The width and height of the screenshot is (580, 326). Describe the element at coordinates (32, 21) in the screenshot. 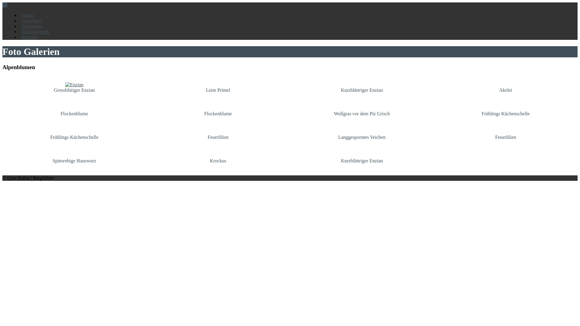

I see `Steckbrief` at that location.